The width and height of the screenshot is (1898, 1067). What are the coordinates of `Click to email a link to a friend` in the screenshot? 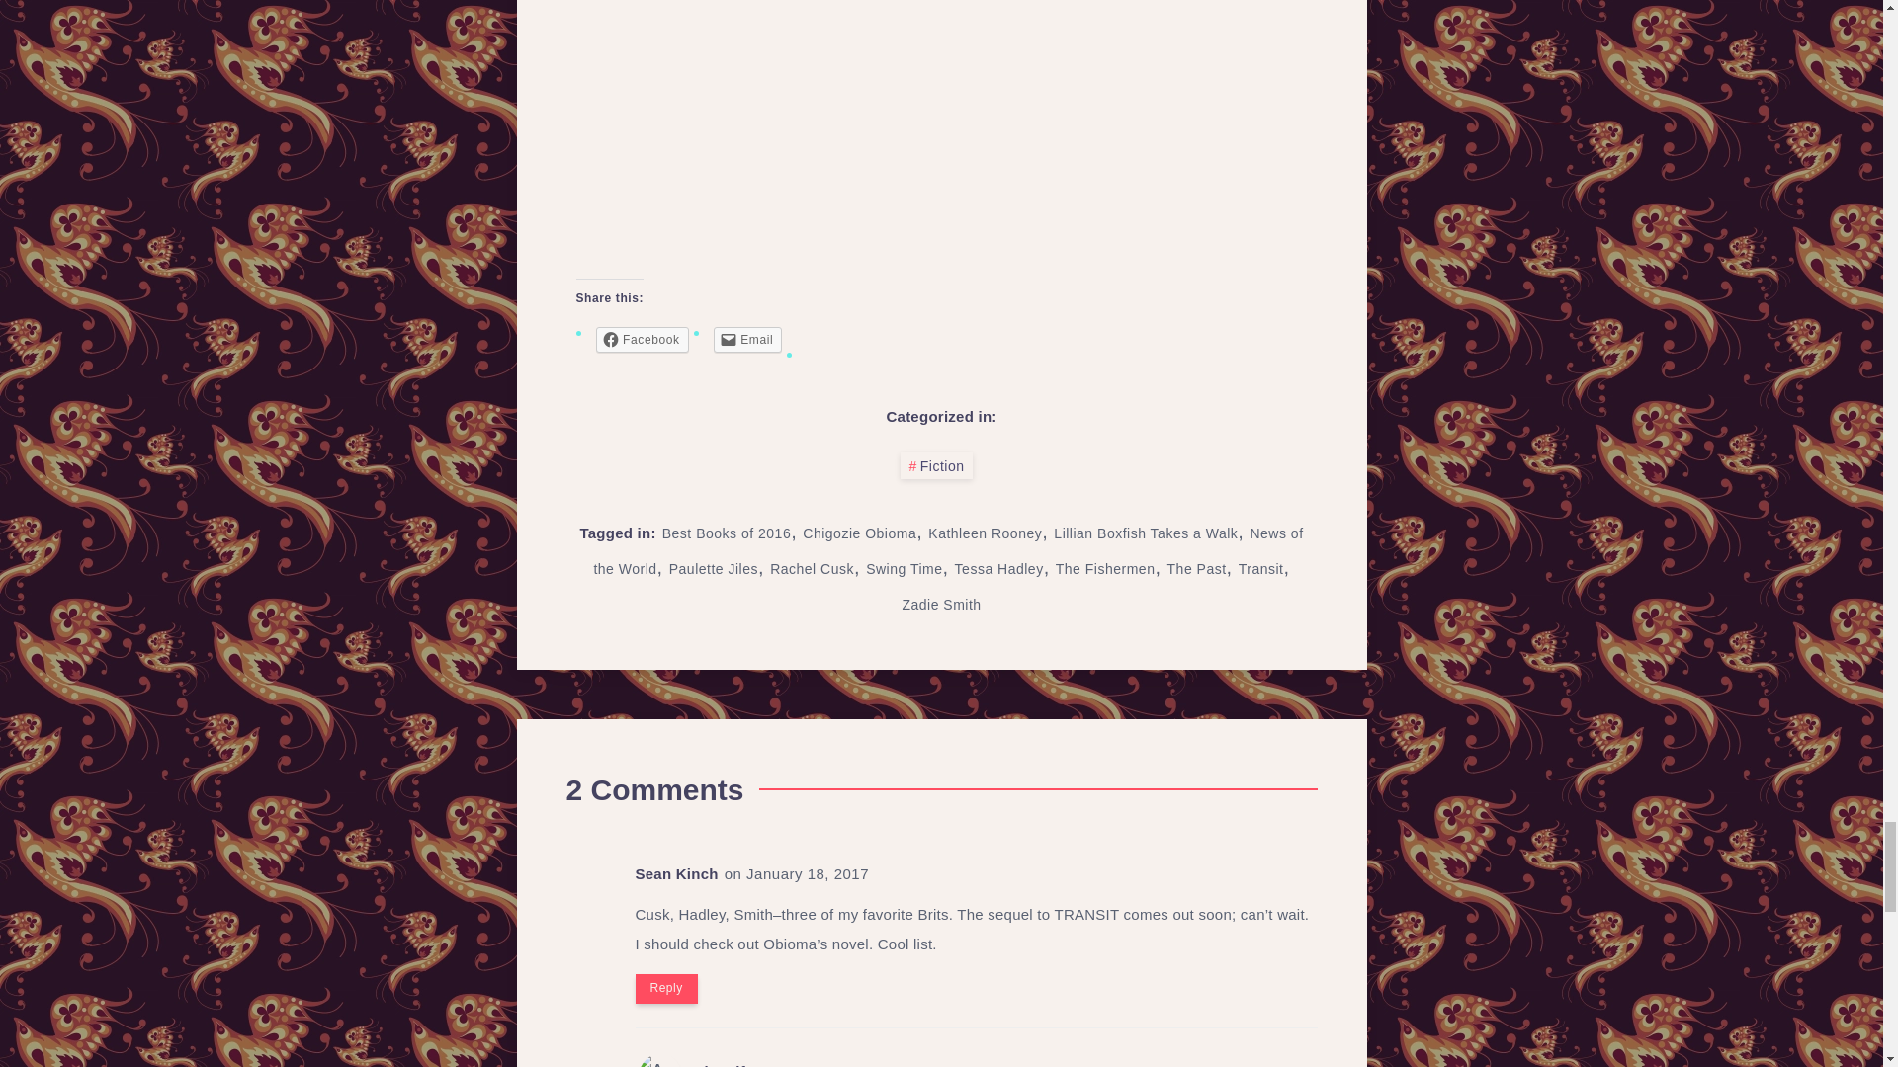 It's located at (747, 340).